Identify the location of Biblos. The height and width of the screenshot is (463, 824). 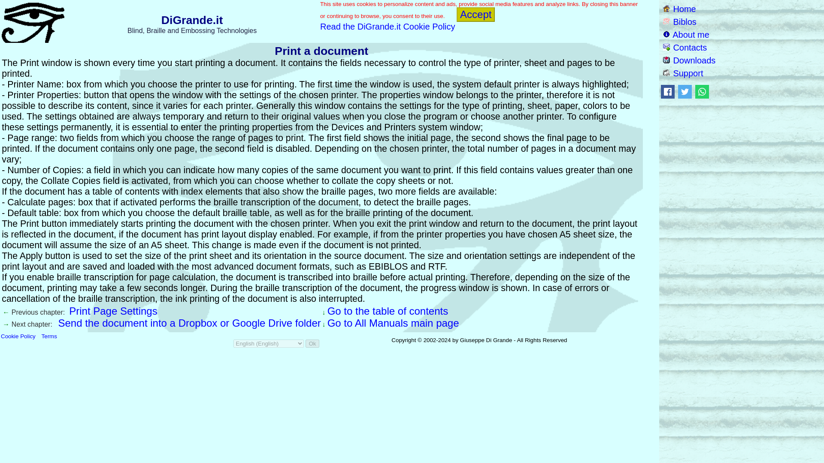
(680, 21).